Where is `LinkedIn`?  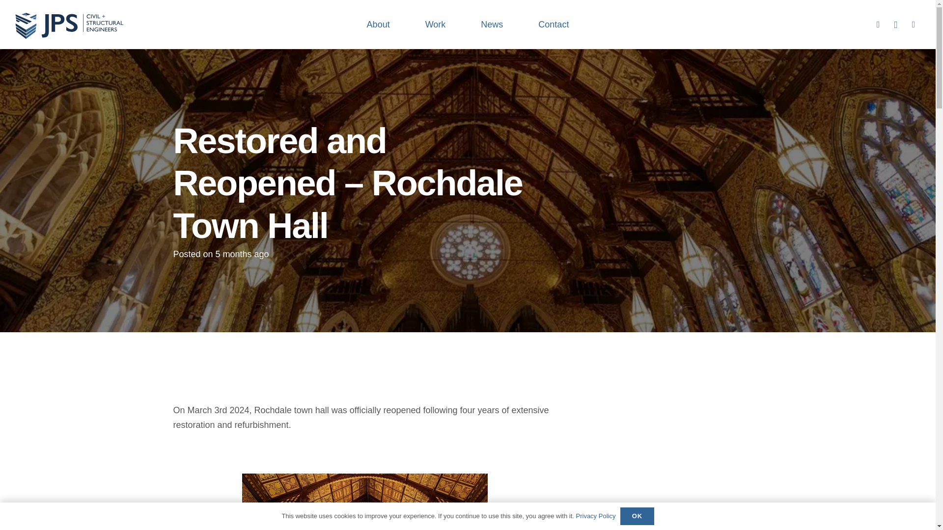 LinkedIn is located at coordinates (878, 25).